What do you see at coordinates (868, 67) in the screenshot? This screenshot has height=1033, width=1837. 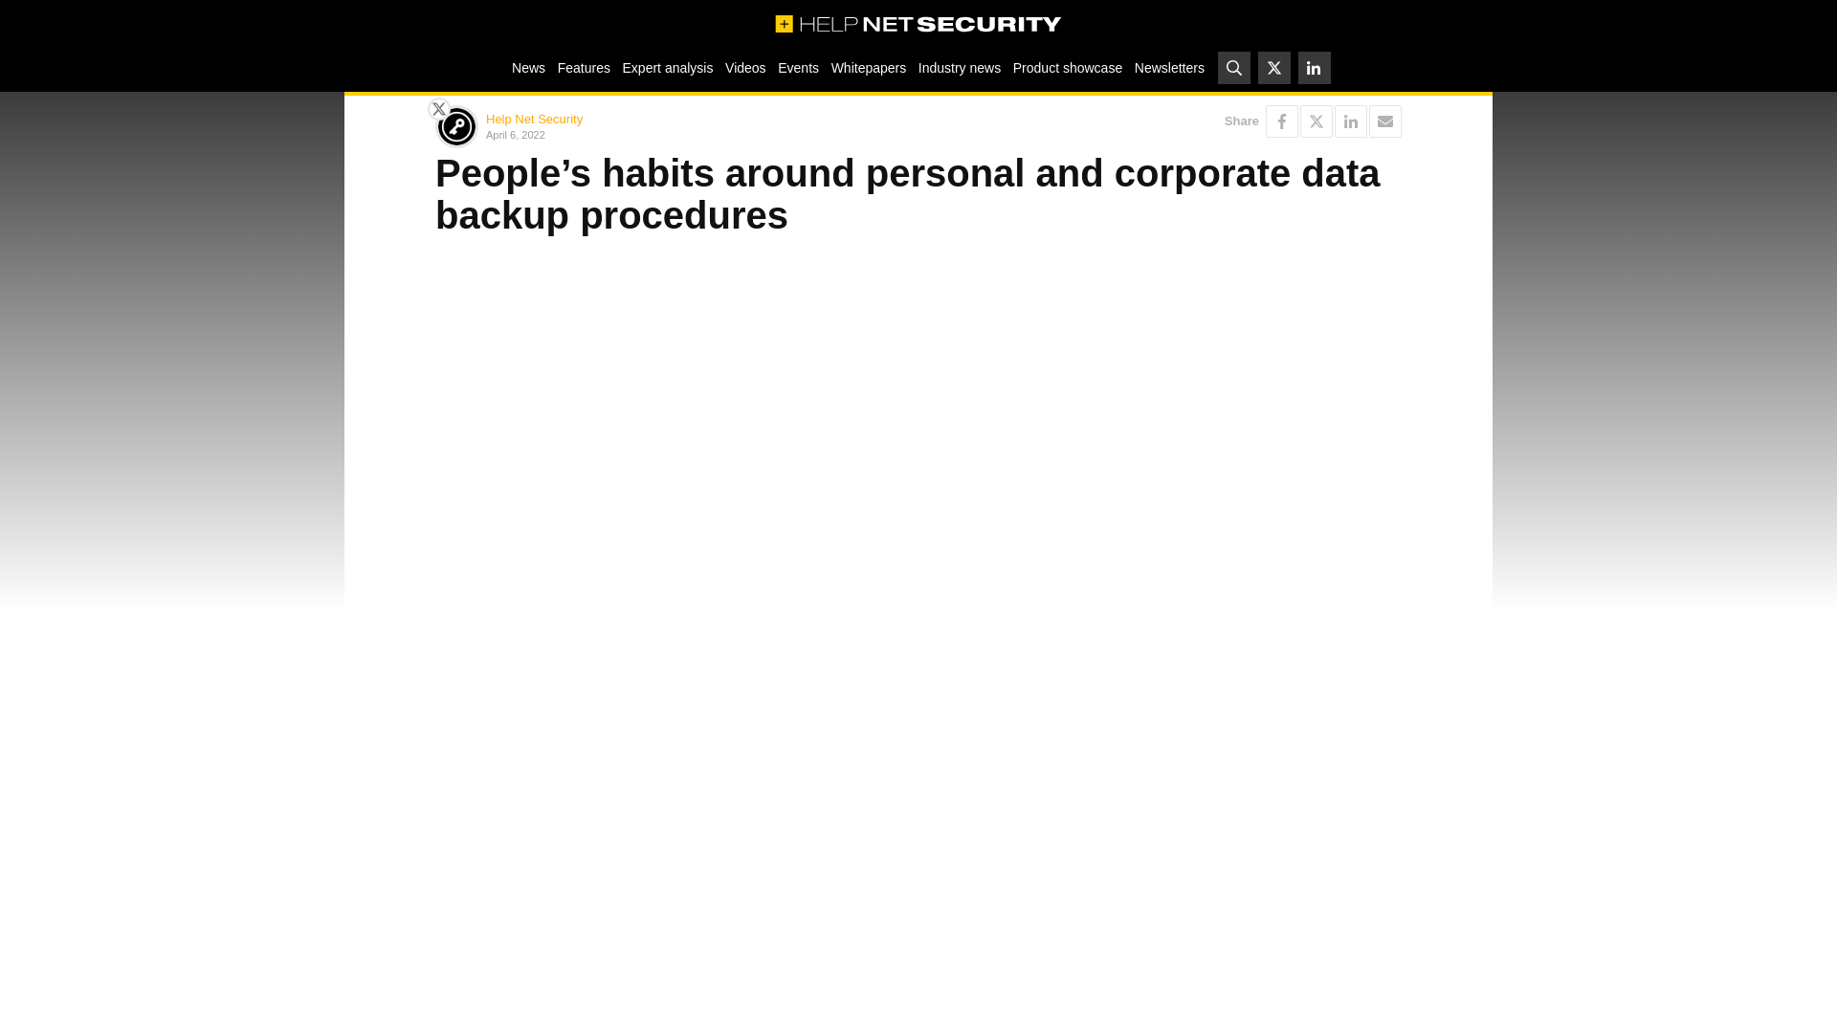 I see `Whitepapers` at bounding box center [868, 67].